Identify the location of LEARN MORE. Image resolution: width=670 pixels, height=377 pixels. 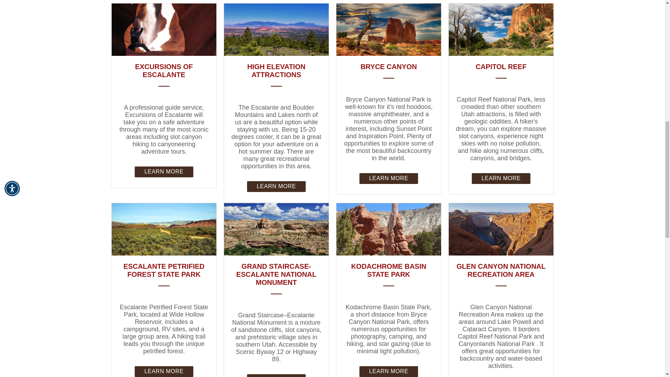
(163, 371).